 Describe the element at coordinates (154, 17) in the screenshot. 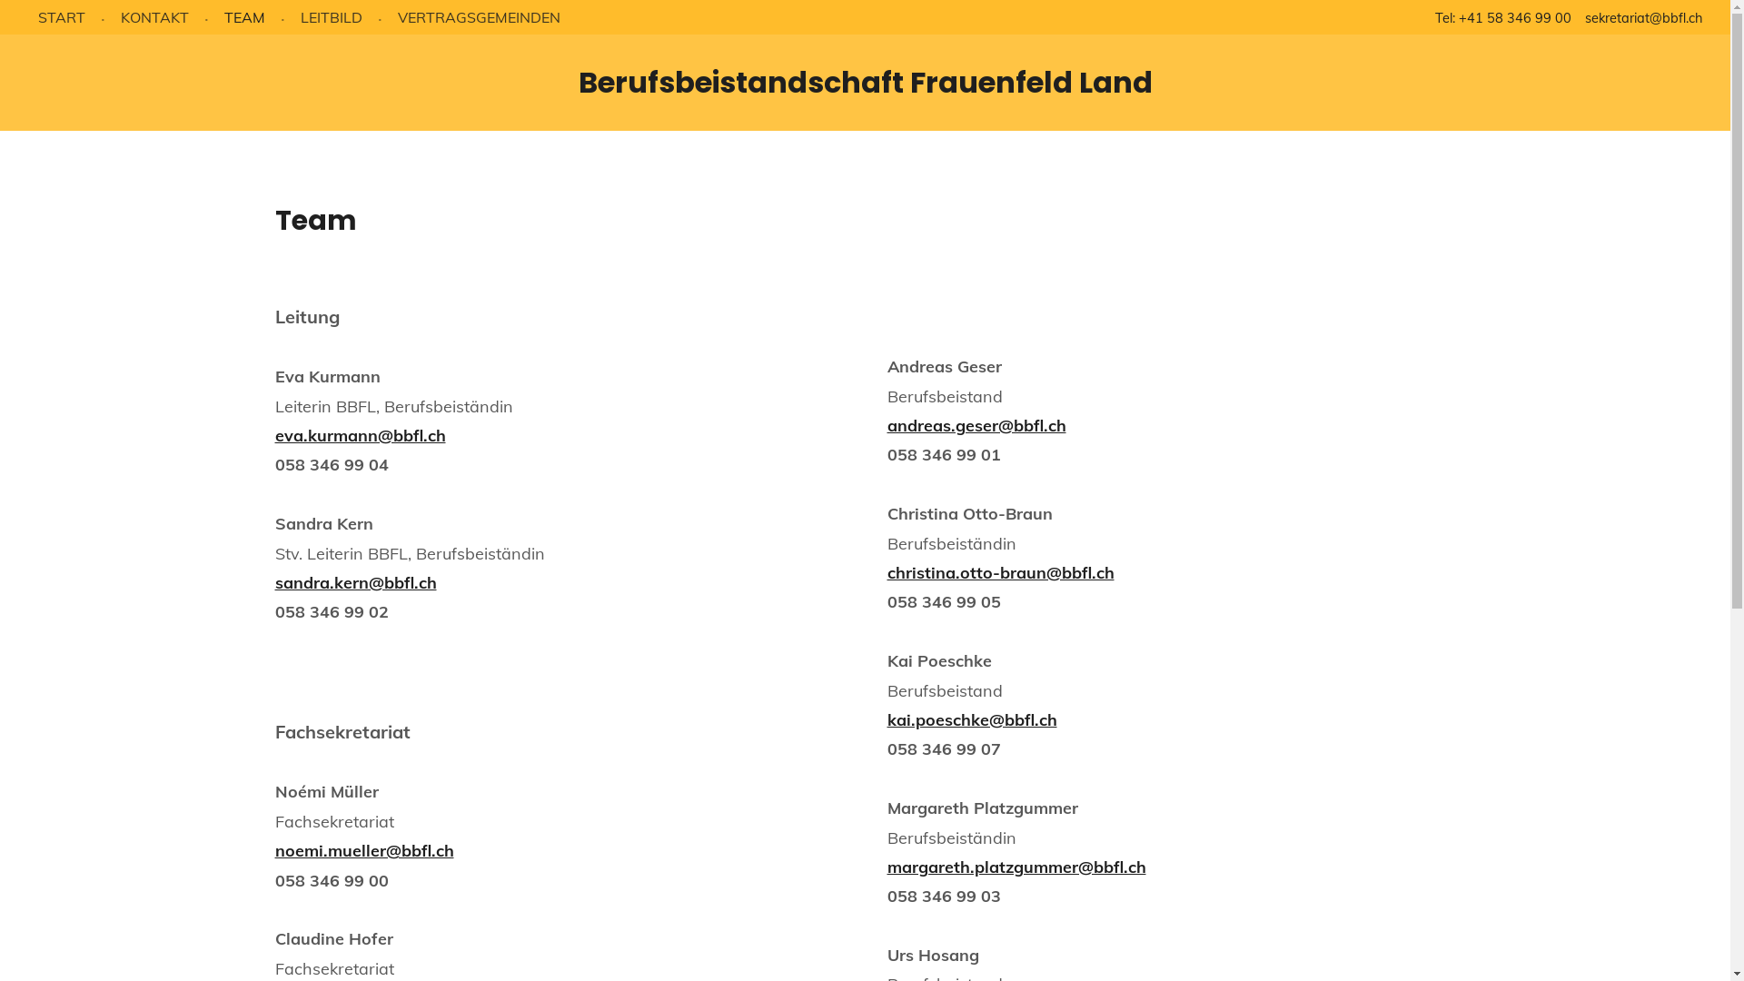

I see `KONTAKT` at that location.